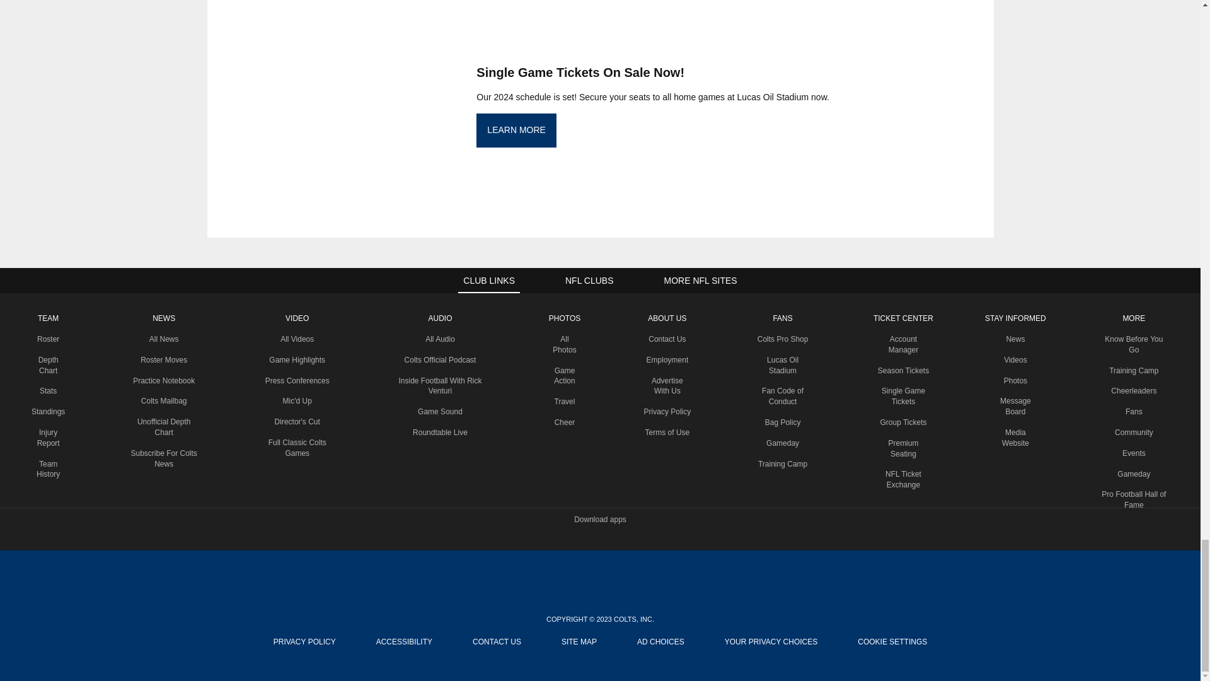 This screenshot has height=681, width=1210. I want to click on Roster, so click(48, 339).